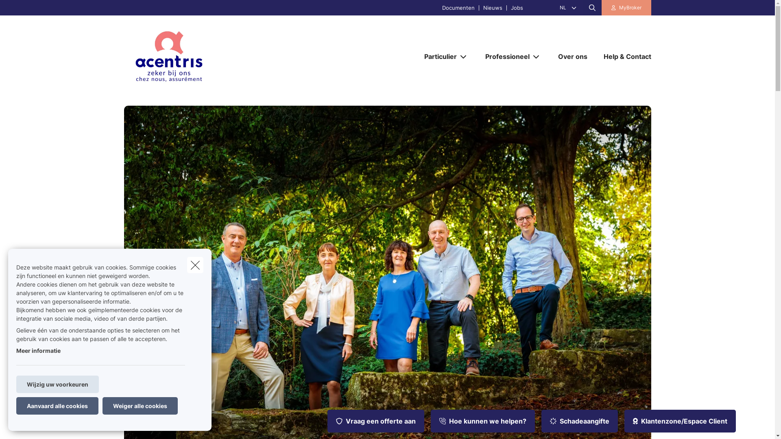  I want to click on Jobs, so click(517, 7).